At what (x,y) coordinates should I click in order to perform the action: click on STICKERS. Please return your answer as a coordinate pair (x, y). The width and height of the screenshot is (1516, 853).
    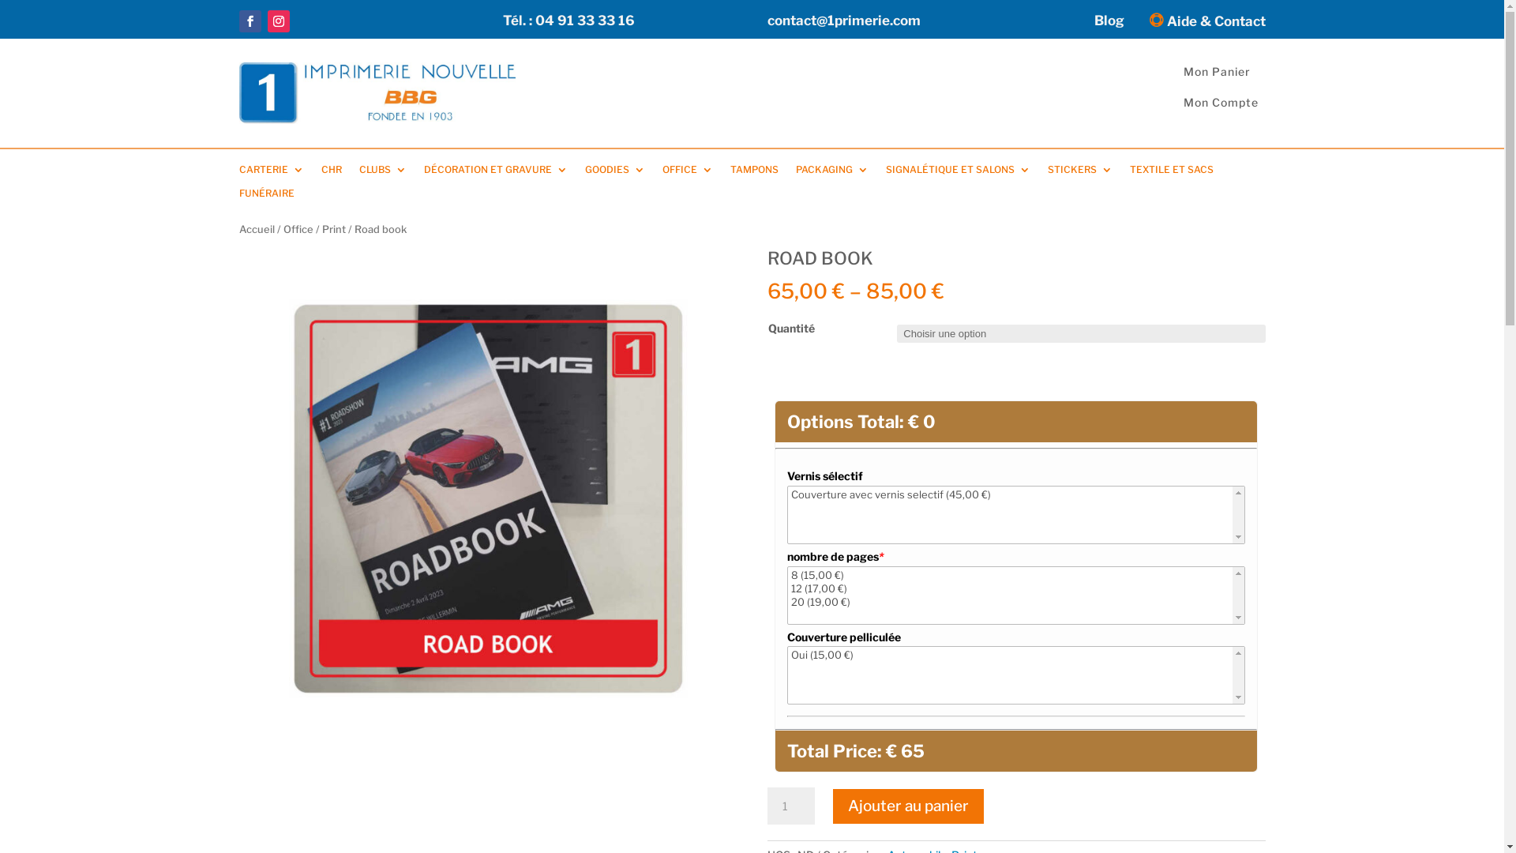
    Looking at the image, I should click on (1079, 173).